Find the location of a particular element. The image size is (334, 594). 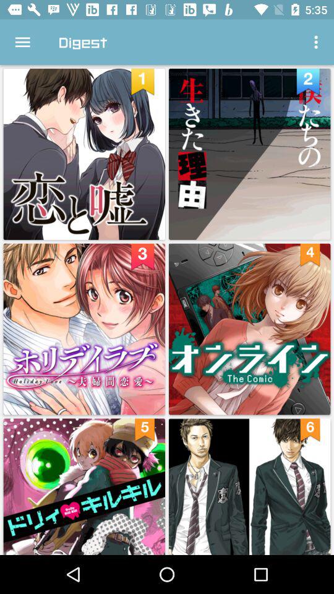

press the item next to the digest item is located at coordinates (318, 42).